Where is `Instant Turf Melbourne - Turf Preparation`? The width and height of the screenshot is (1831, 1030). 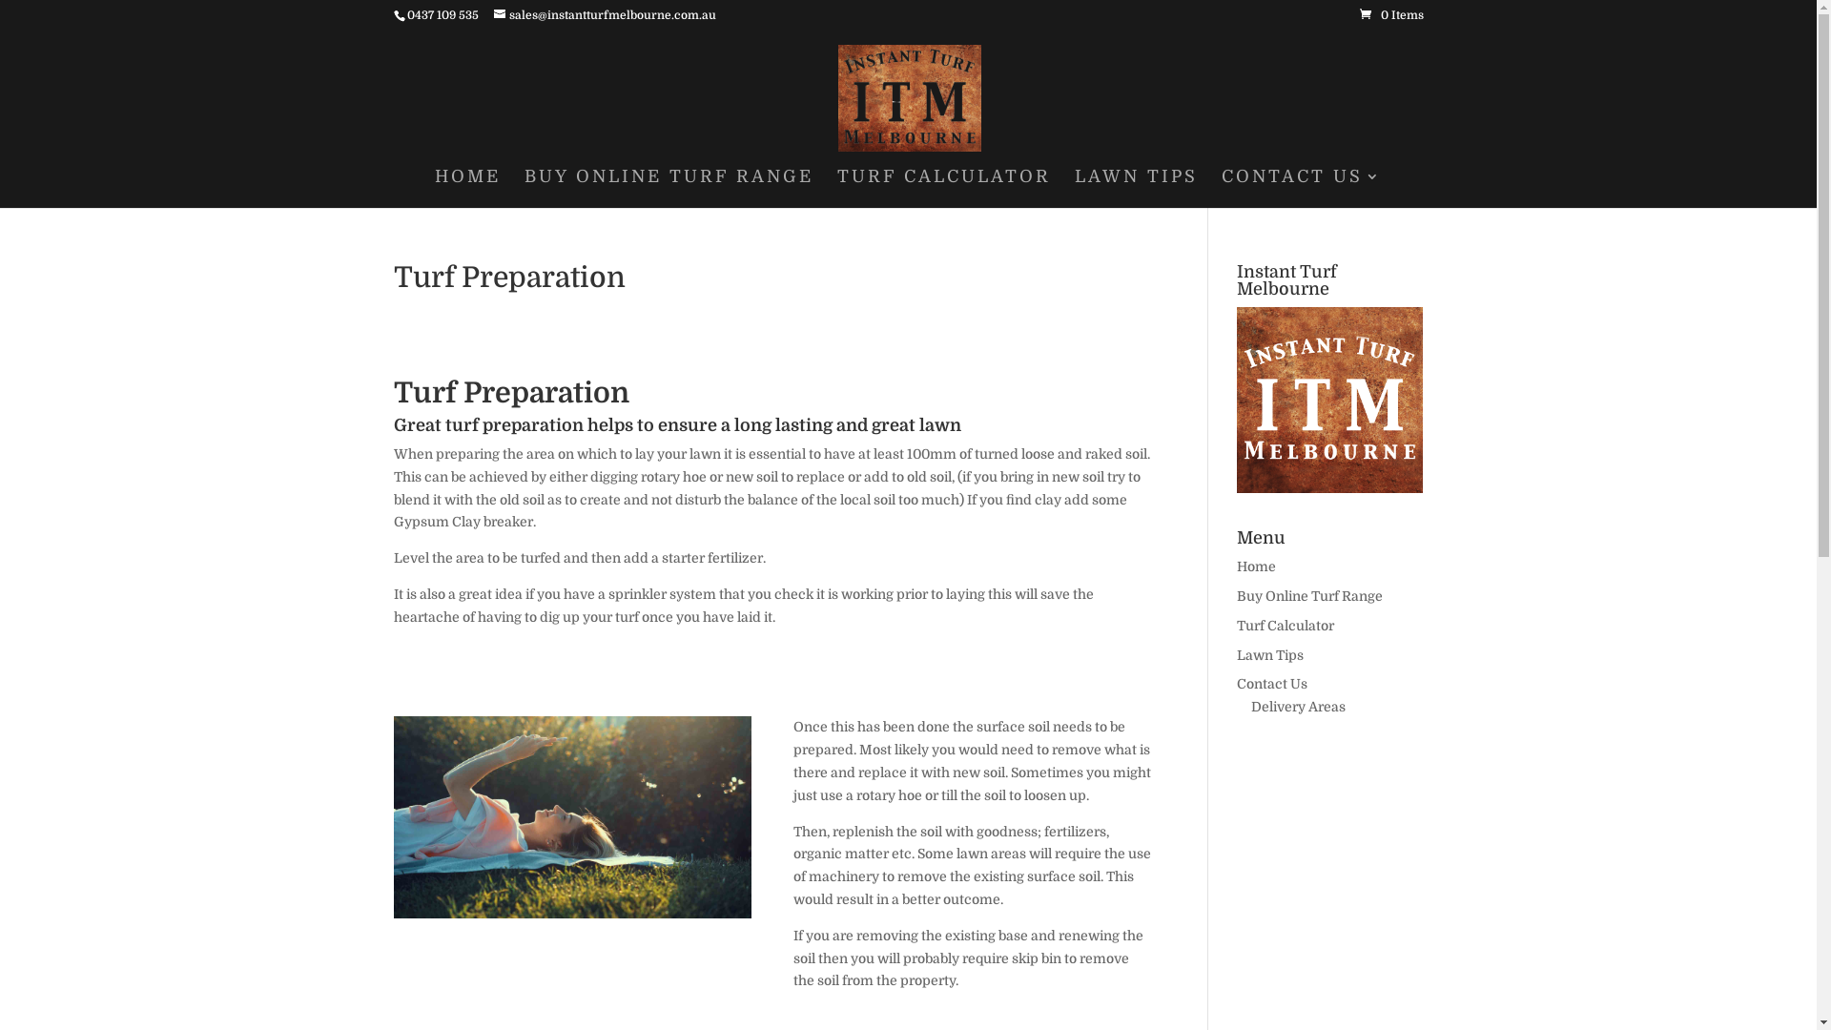 Instant Turf Melbourne - Turf Preparation is located at coordinates (572, 816).